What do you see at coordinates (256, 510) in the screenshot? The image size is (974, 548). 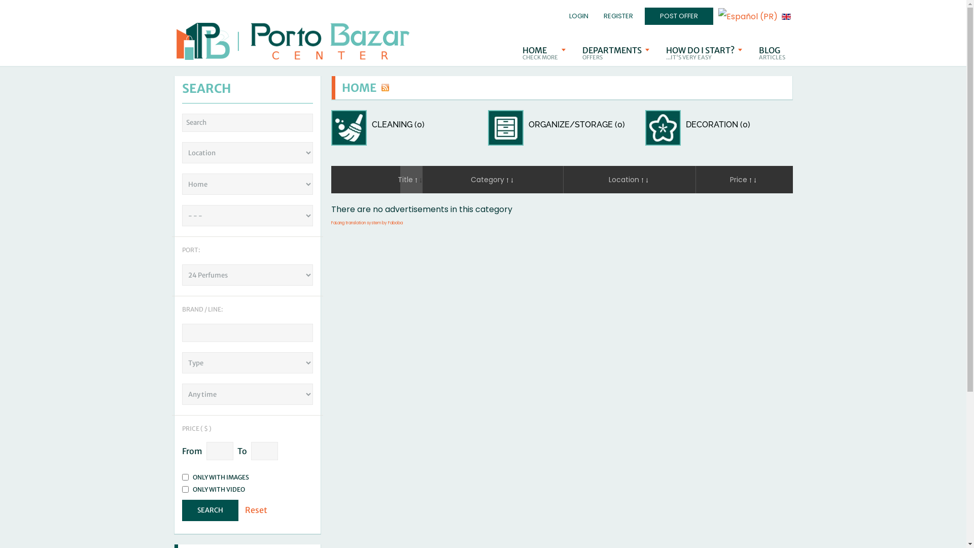 I see `Reset` at bounding box center [256, 510].